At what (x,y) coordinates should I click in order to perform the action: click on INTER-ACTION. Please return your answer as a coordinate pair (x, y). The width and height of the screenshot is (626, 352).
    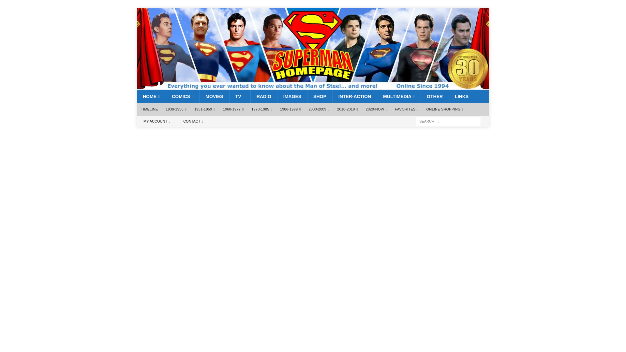
    Looking at the image, I should click on (354, 96).